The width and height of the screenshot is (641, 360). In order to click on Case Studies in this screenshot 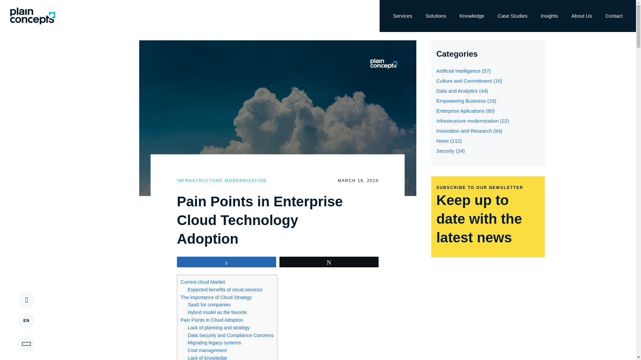, I will do `click(512, 16)`.